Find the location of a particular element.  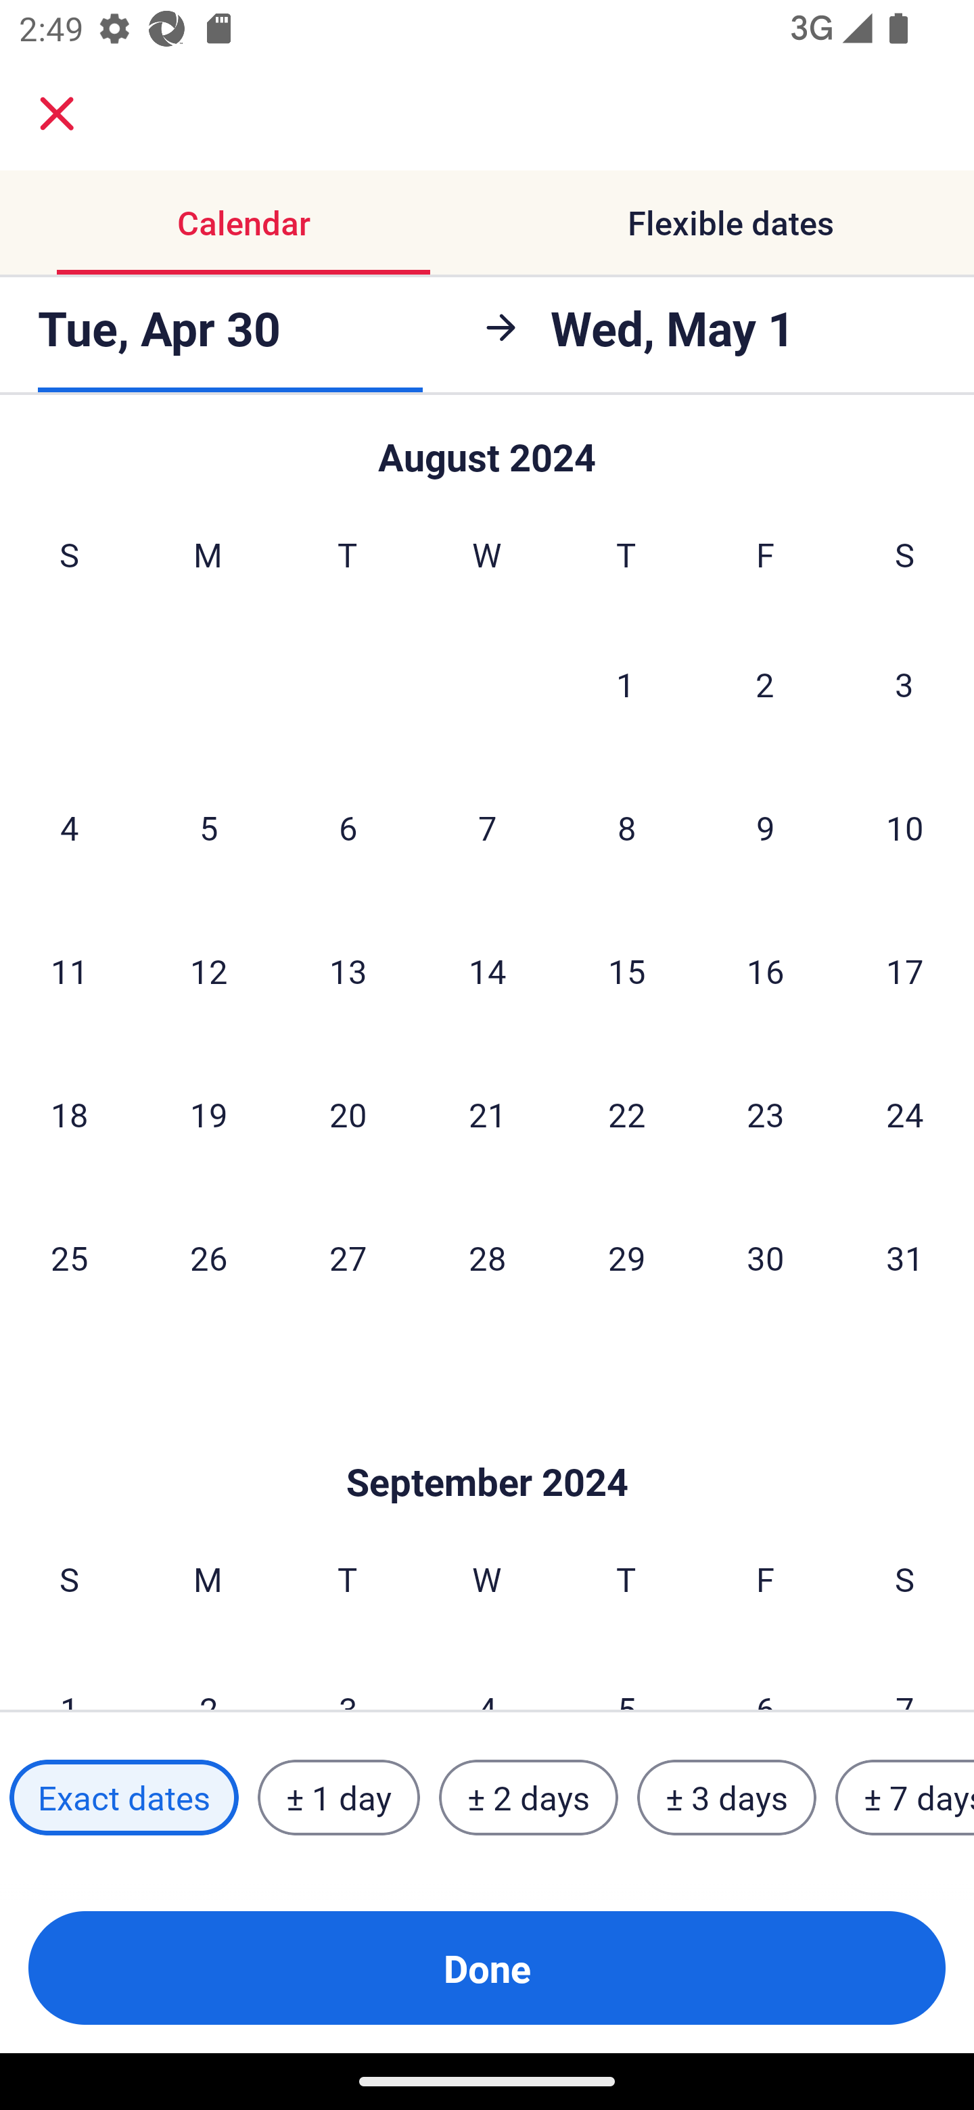

30 Friday, August 30, 2024 is located at coordinates (766, 1257).